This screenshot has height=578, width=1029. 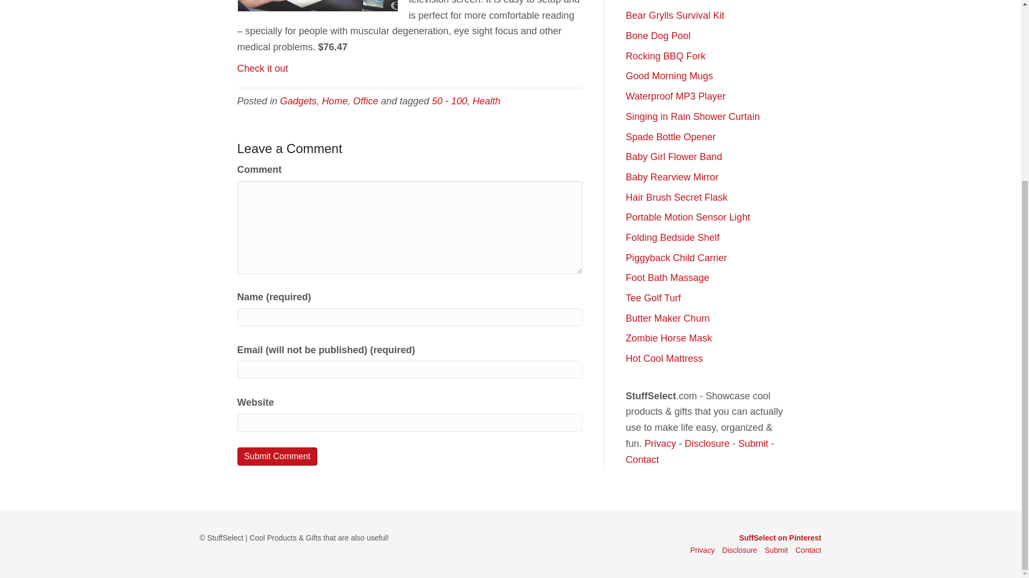 I want to click on Check it out, so click(x=262, y=69).